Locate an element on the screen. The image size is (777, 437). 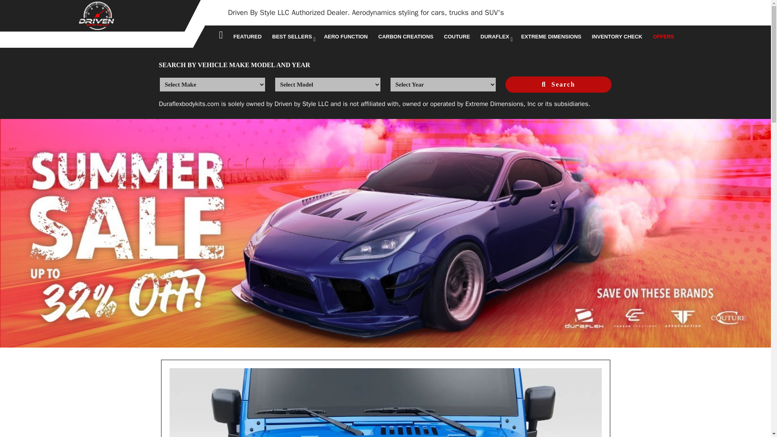
COUTURE is located at coordinates (456, 36).